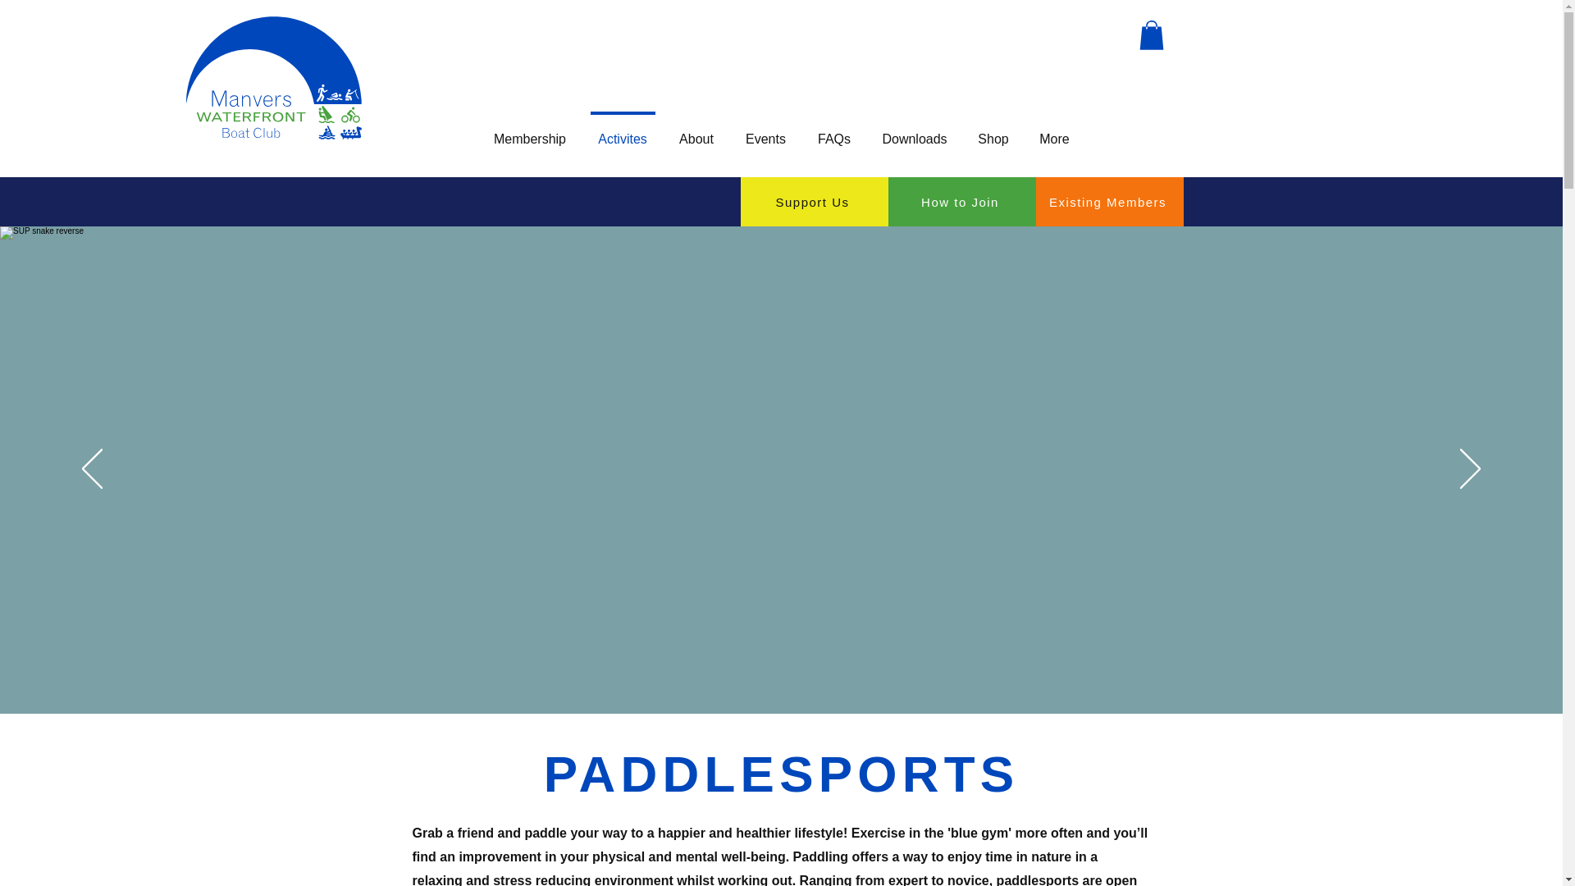 The image size is (1575, 886). Describe the element at coordinates (1108, 202) in the screenshot. I see `Existing Members` at that location.